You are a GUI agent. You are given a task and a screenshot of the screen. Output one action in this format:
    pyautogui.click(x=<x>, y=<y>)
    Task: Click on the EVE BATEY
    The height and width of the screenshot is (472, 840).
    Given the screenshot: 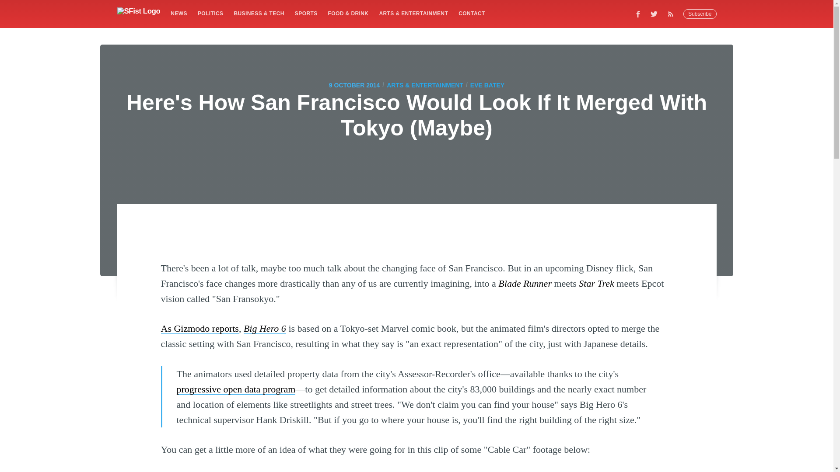 What is the action you would take?
    pyautogui.click(x=487, y=85)
    